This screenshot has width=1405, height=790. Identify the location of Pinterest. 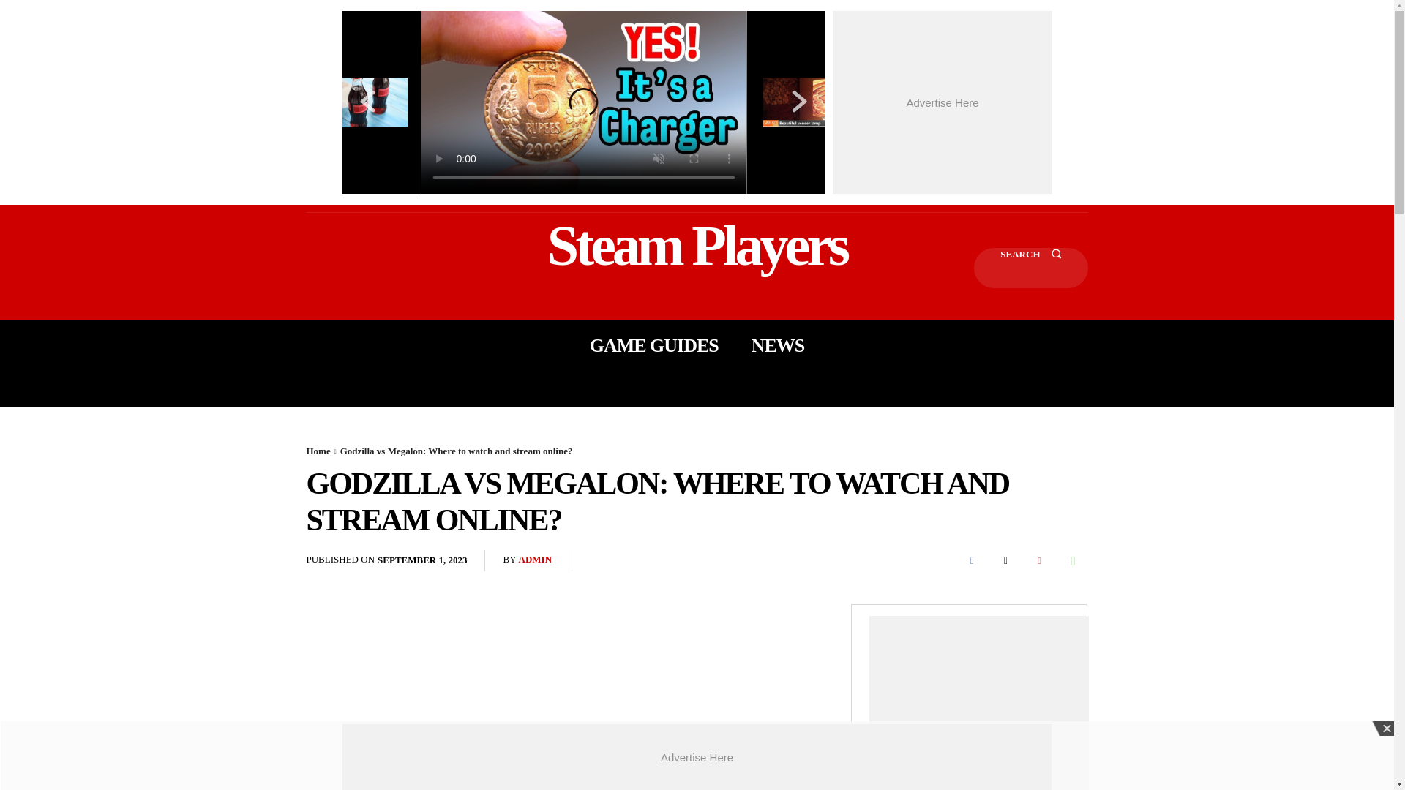
(1039, 561).